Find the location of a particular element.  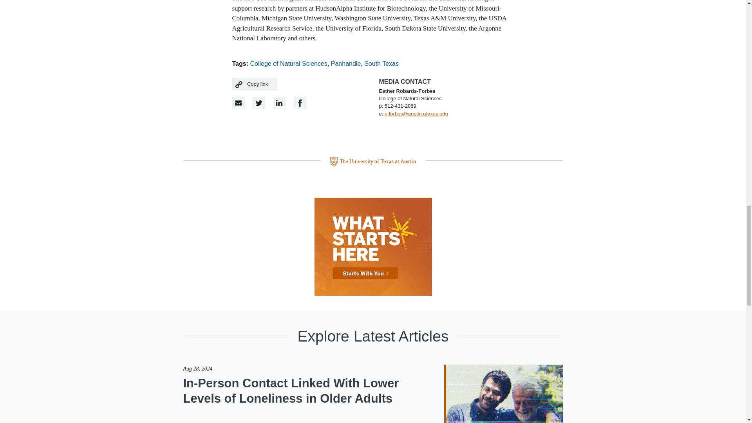

South Texas is located at coordinates (381, 63).